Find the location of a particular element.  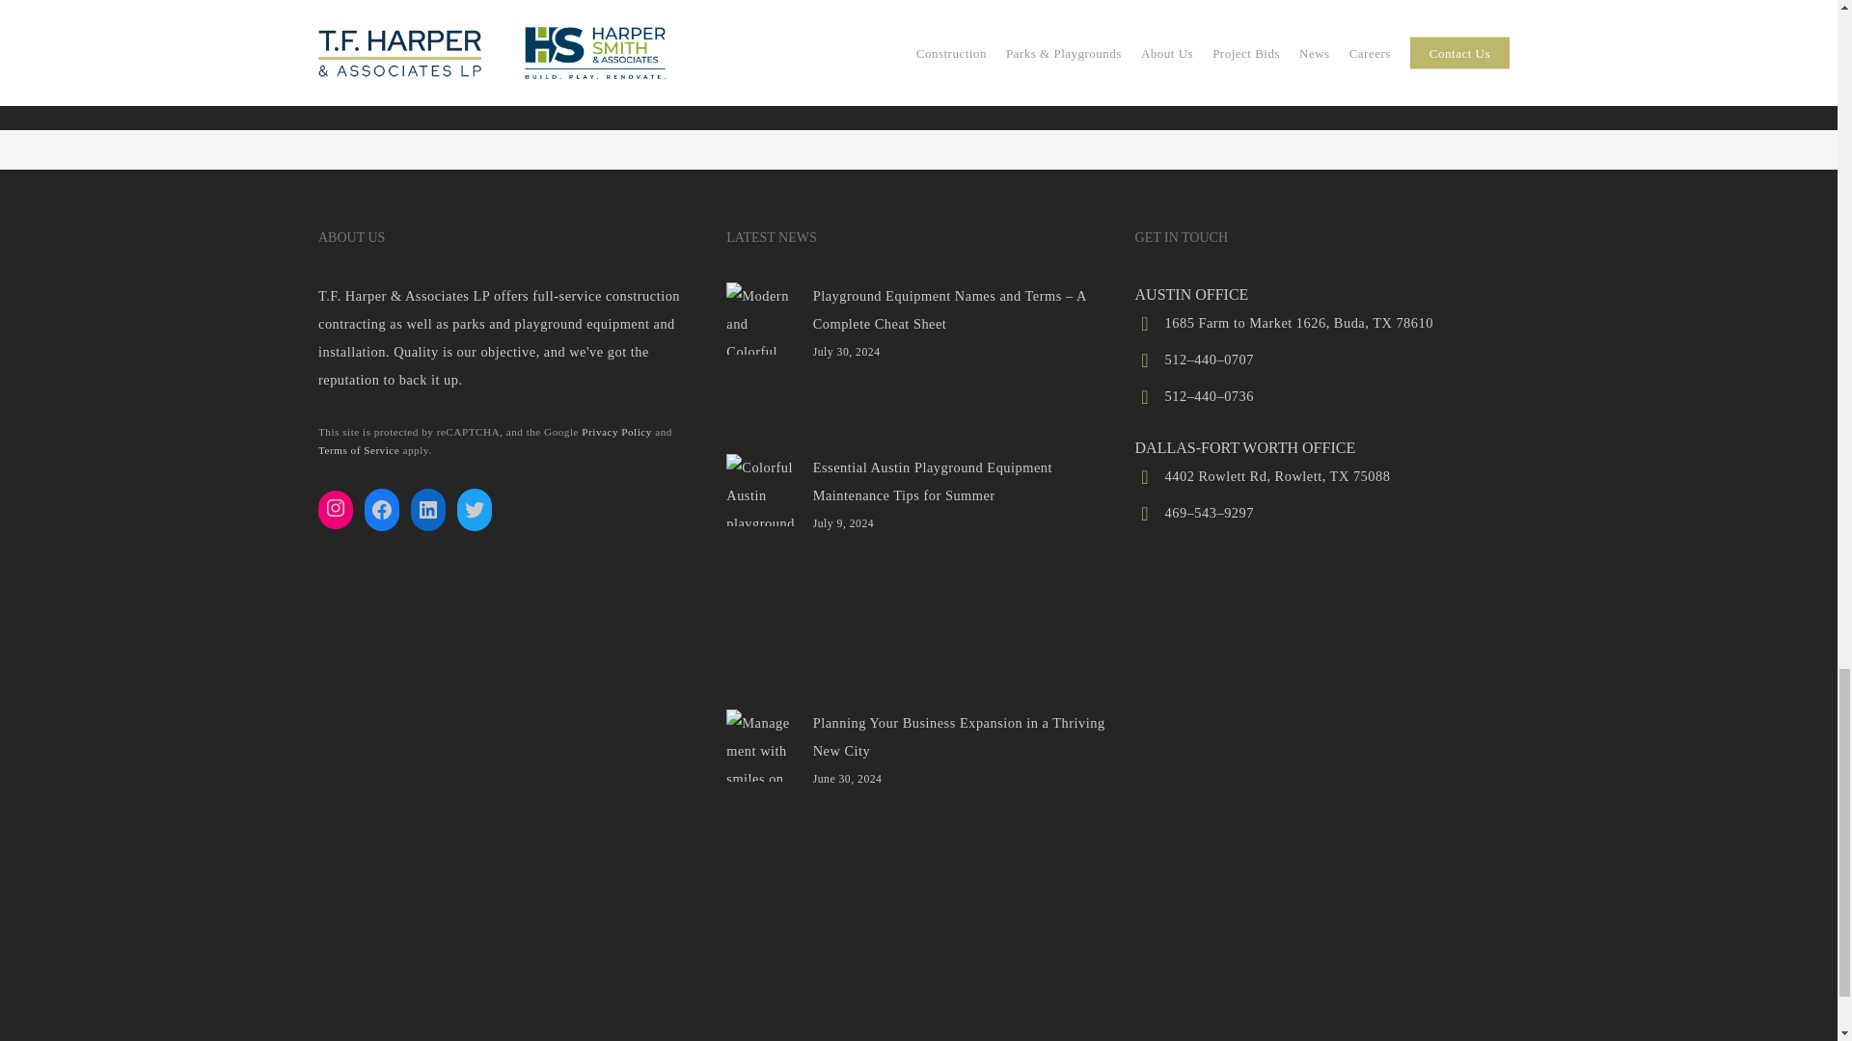

View Our Instagram Feed is located at coordinates (336, 507).